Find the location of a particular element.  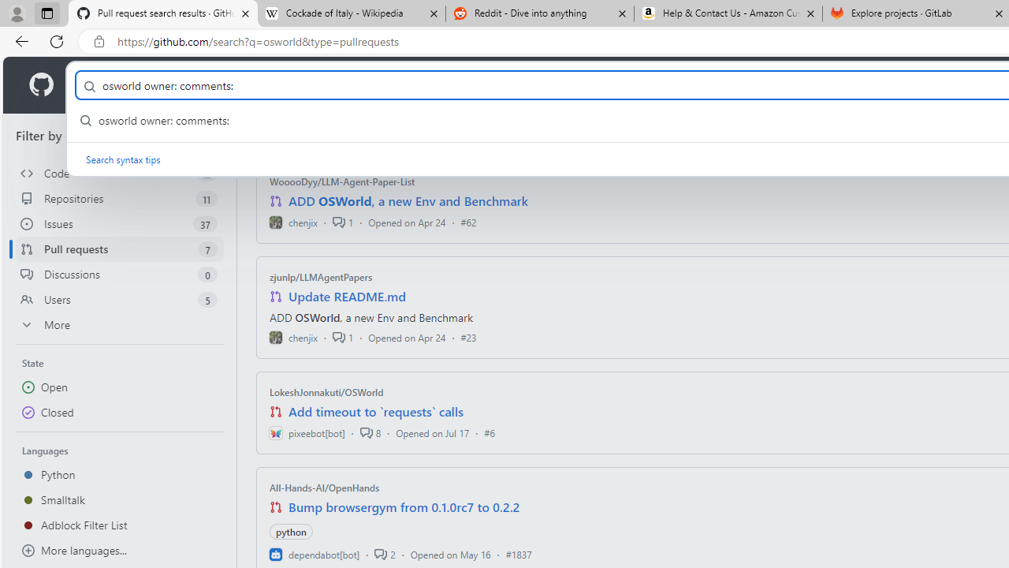

ADD OSWorld, a new Env and Benchmark is located at coordinates (408, 201).